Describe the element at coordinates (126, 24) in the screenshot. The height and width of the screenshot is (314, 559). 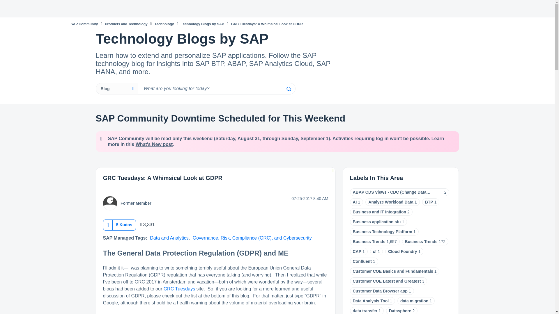
I see `Products and Technology` at that location.